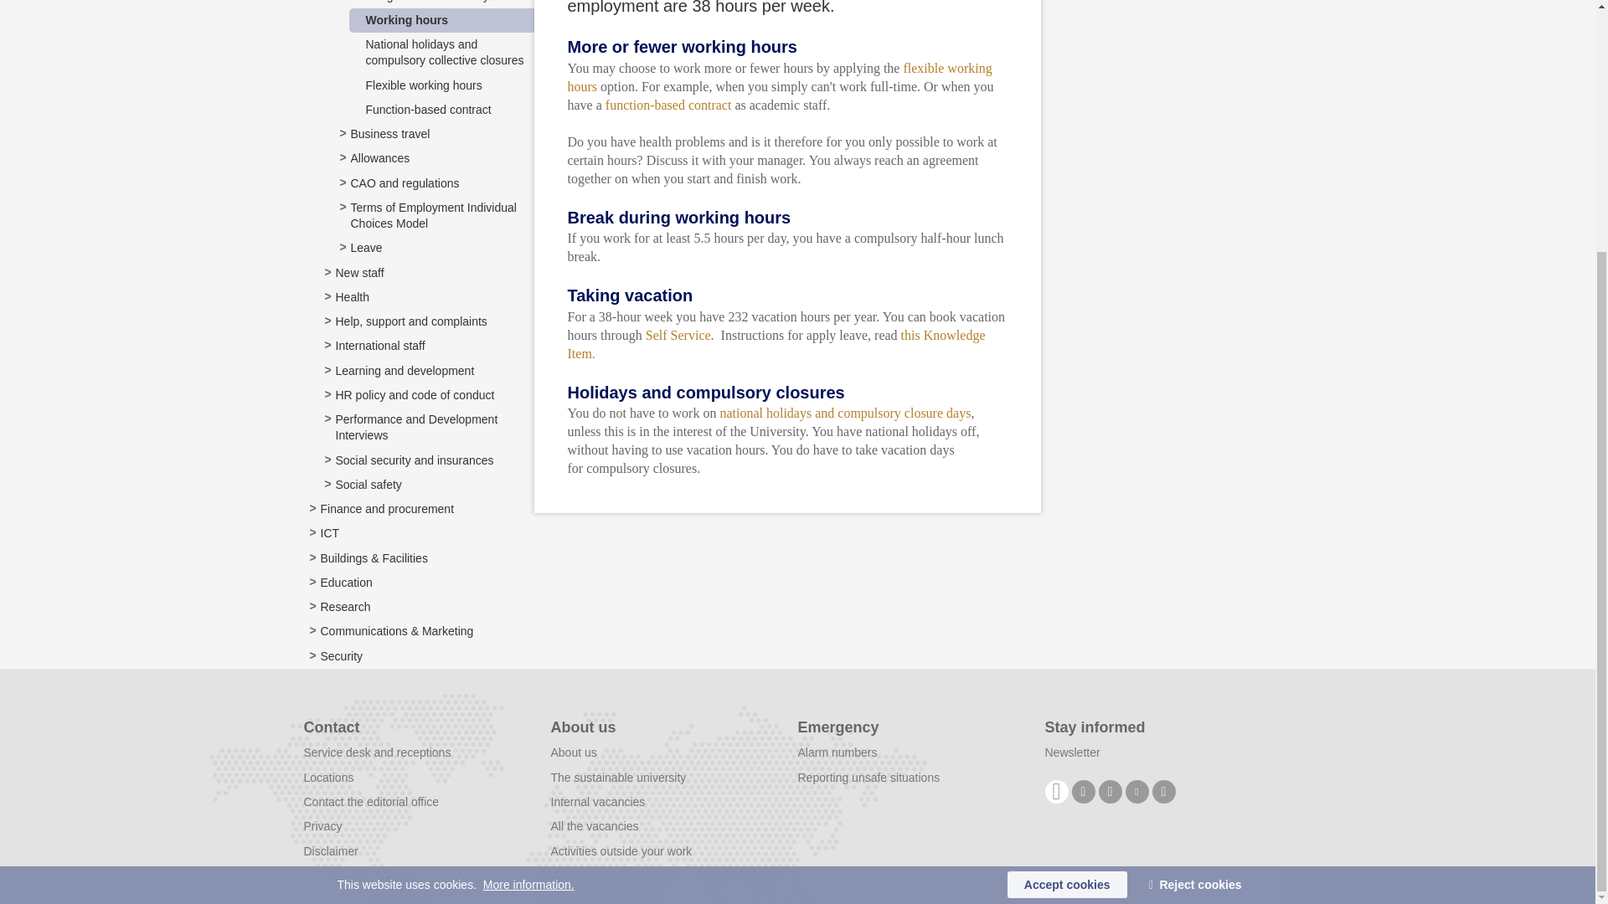 The width and height of the screenshot is (1608, 904). I want to click on Working hours and holidays, so click(422, 2).